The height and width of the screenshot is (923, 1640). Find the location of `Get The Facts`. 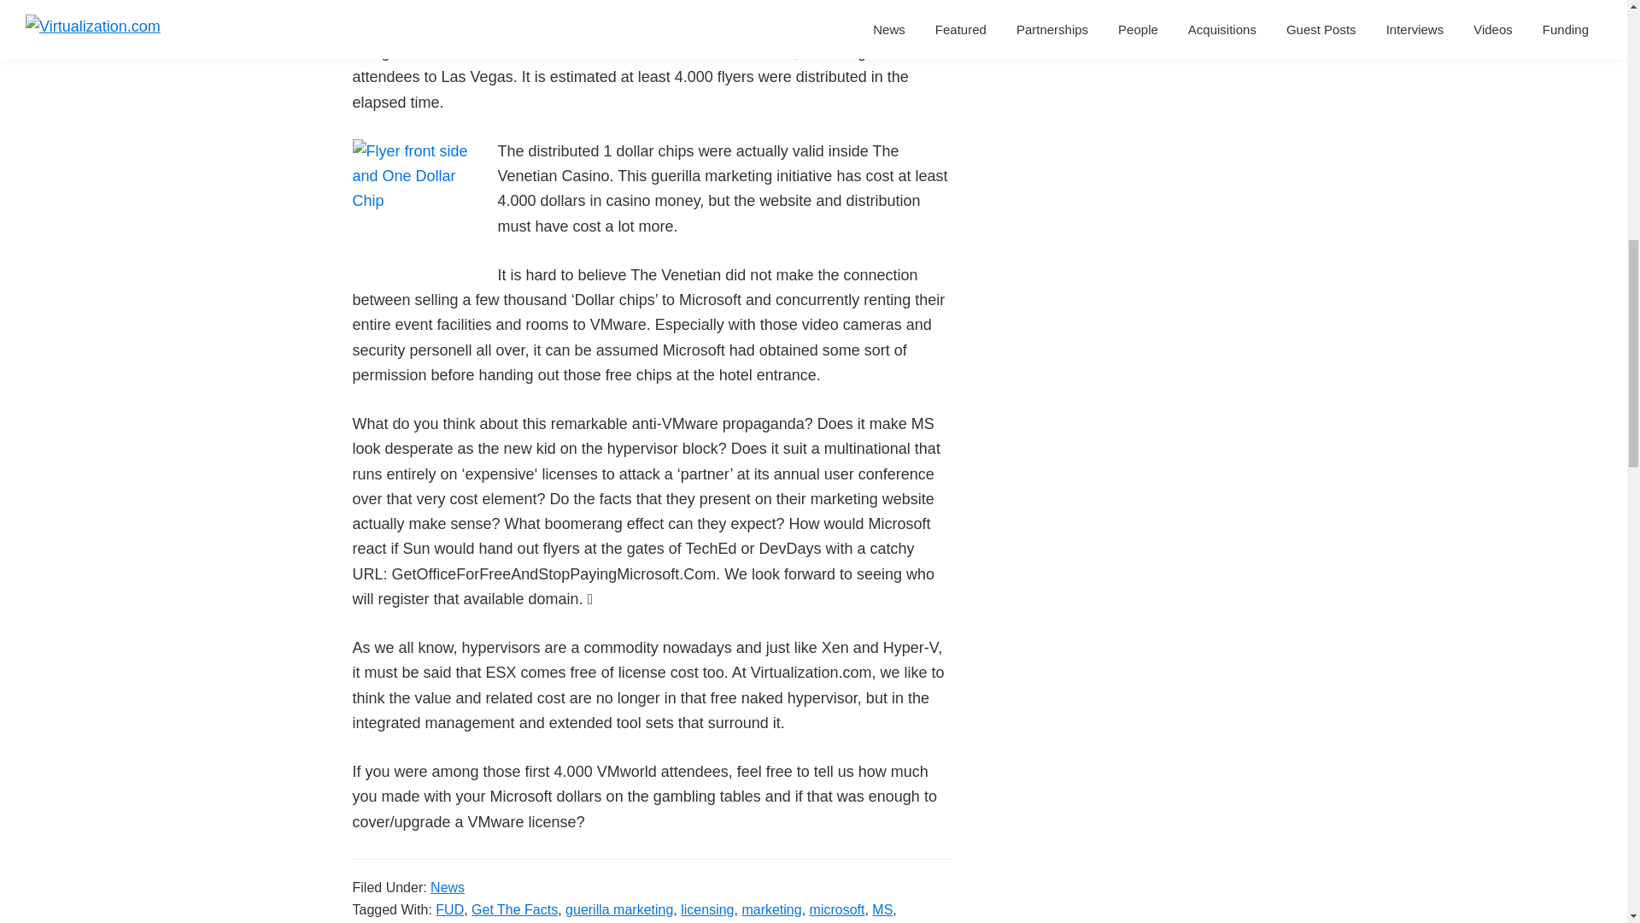

Get The Facts is located at coordinates (514, 909).